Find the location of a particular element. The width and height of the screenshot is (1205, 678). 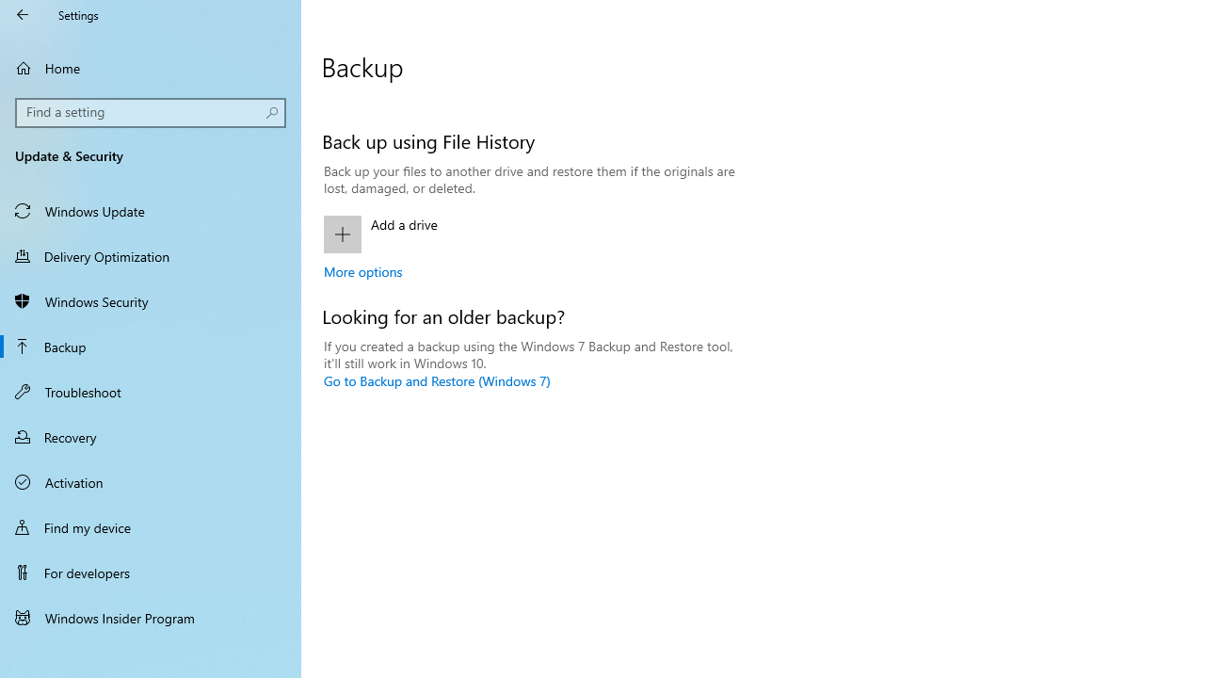

Windows Insider Program is located at coordinates (151, 618).